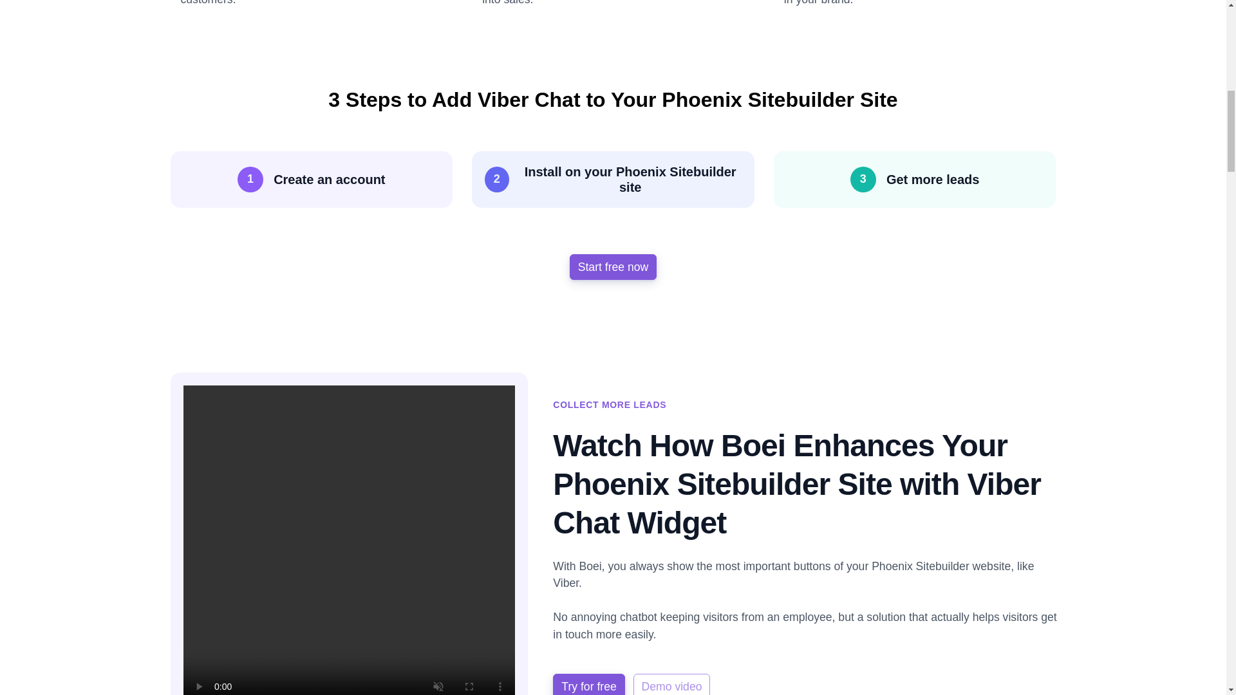  Describe the element at coordinates (613, 267) in the screenshot. I see `Start free now` at that location.